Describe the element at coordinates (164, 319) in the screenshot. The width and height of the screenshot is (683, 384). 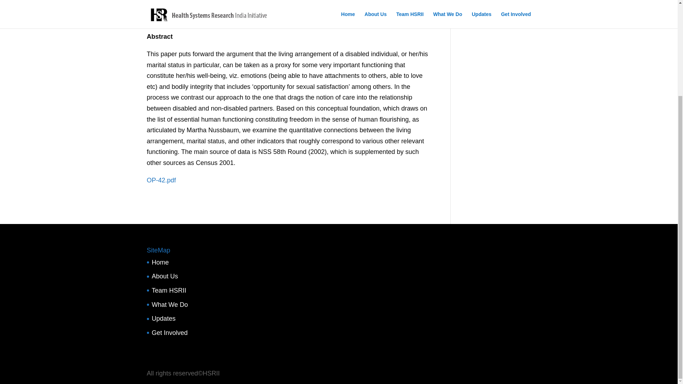
I see `Updates` at that location.